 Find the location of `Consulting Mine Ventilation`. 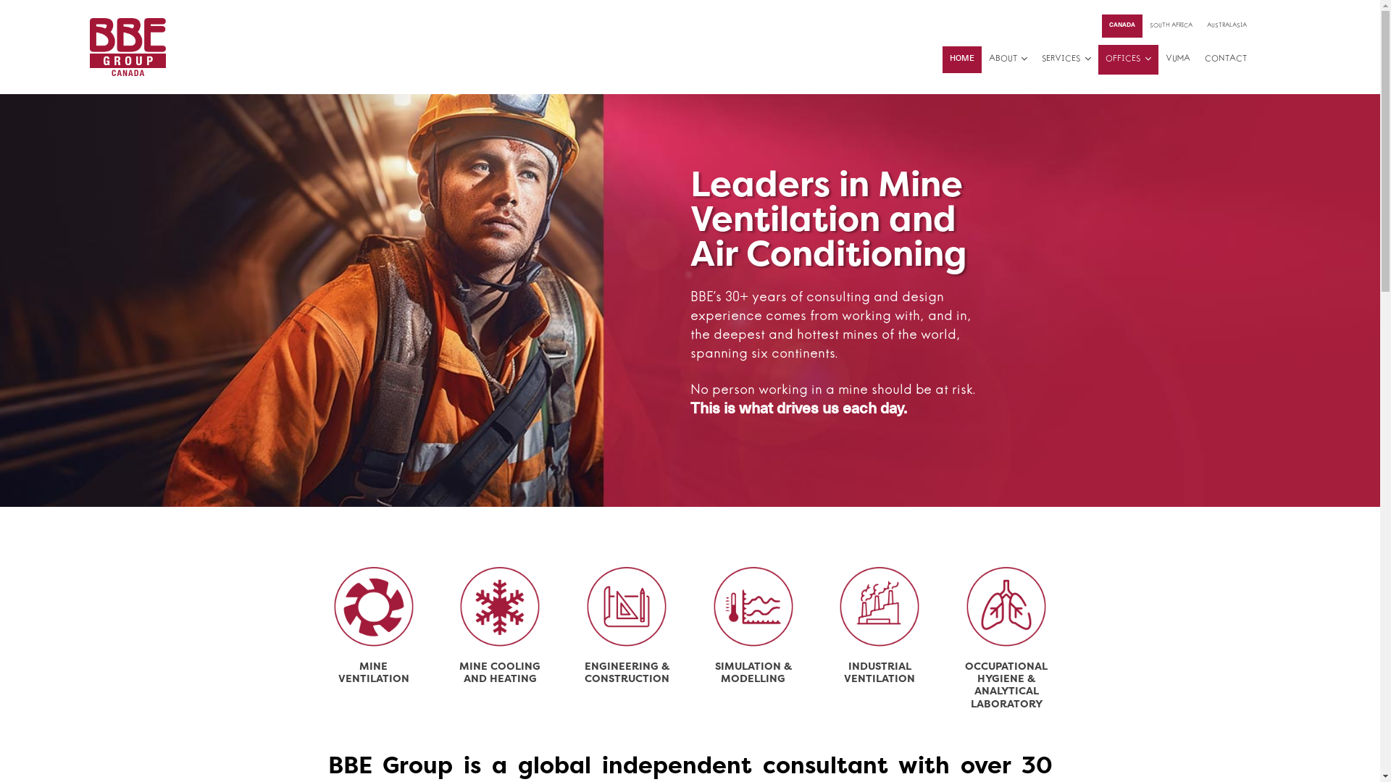

Consulting Mine Ventilation is located at coordinates (500, 610).